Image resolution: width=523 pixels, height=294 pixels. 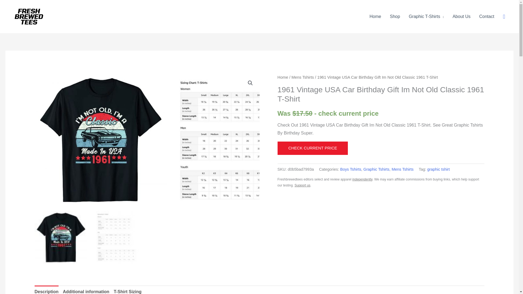 What do you see at coordinates (395, 16) in the screenshot?
I see `Shop` at bounding box center [395, 16].